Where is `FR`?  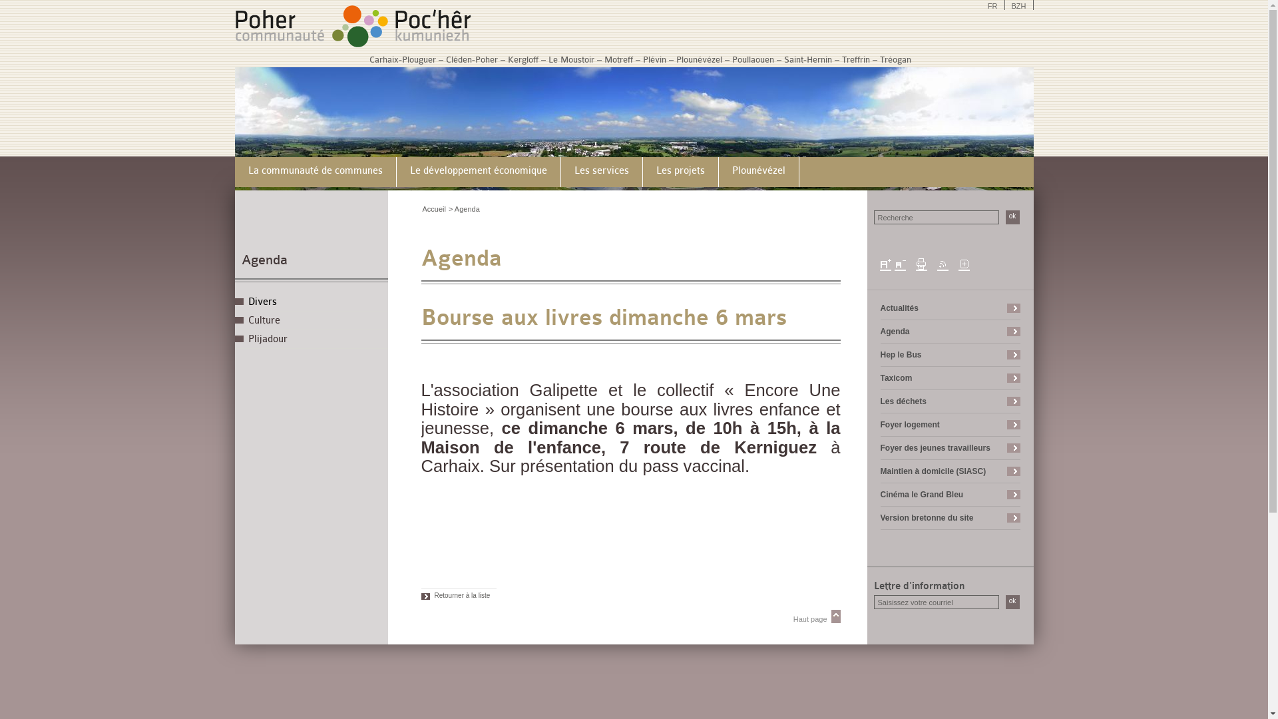
FR is located at coordinates (993, 5).